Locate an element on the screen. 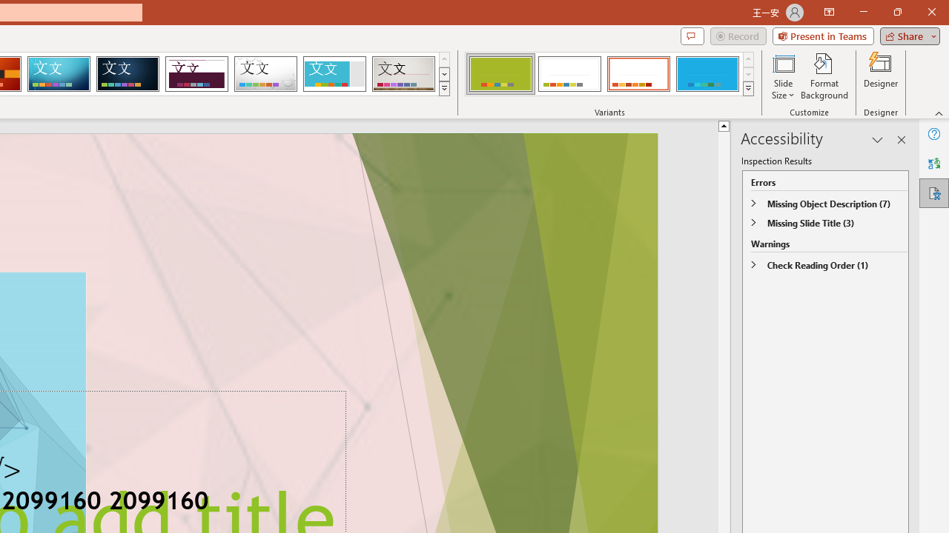  Basis Variant 1 is located at coordinates (500, 74).